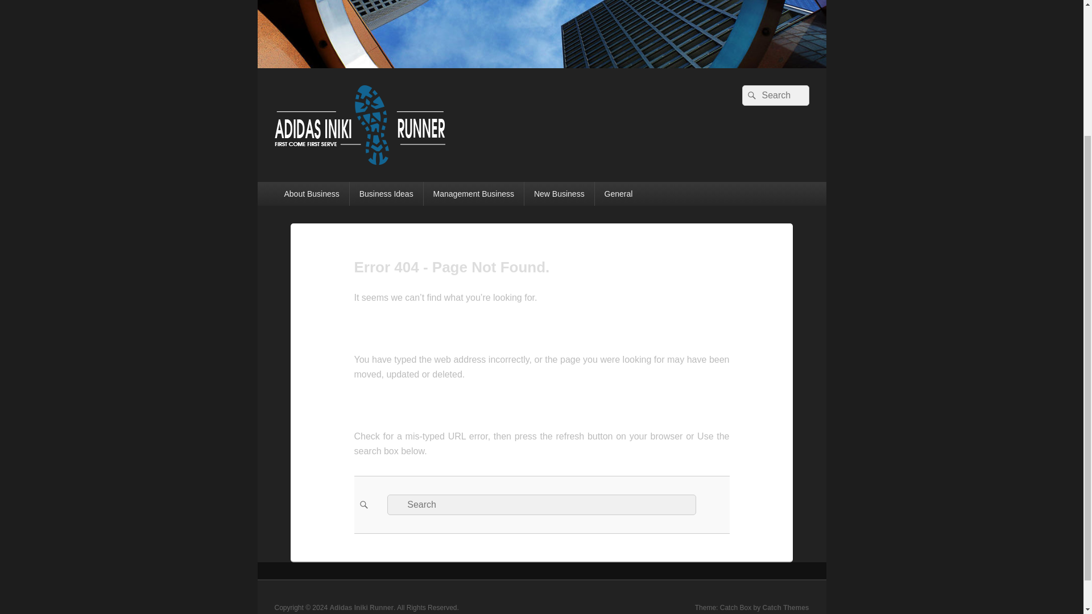 The image size is (1092, 614). Describe the element at coordinates (386, 193) in the screenshot. I see `Business Ideas` at that location.